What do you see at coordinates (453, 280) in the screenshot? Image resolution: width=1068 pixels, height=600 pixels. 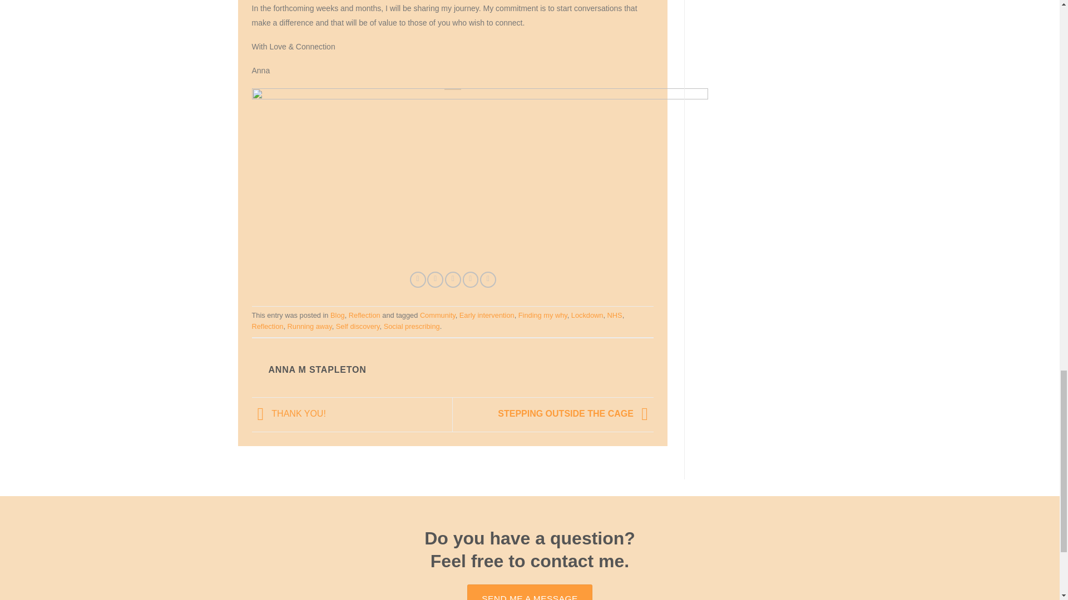 I see `Email to a Friend` at bounding box center [453, 280].